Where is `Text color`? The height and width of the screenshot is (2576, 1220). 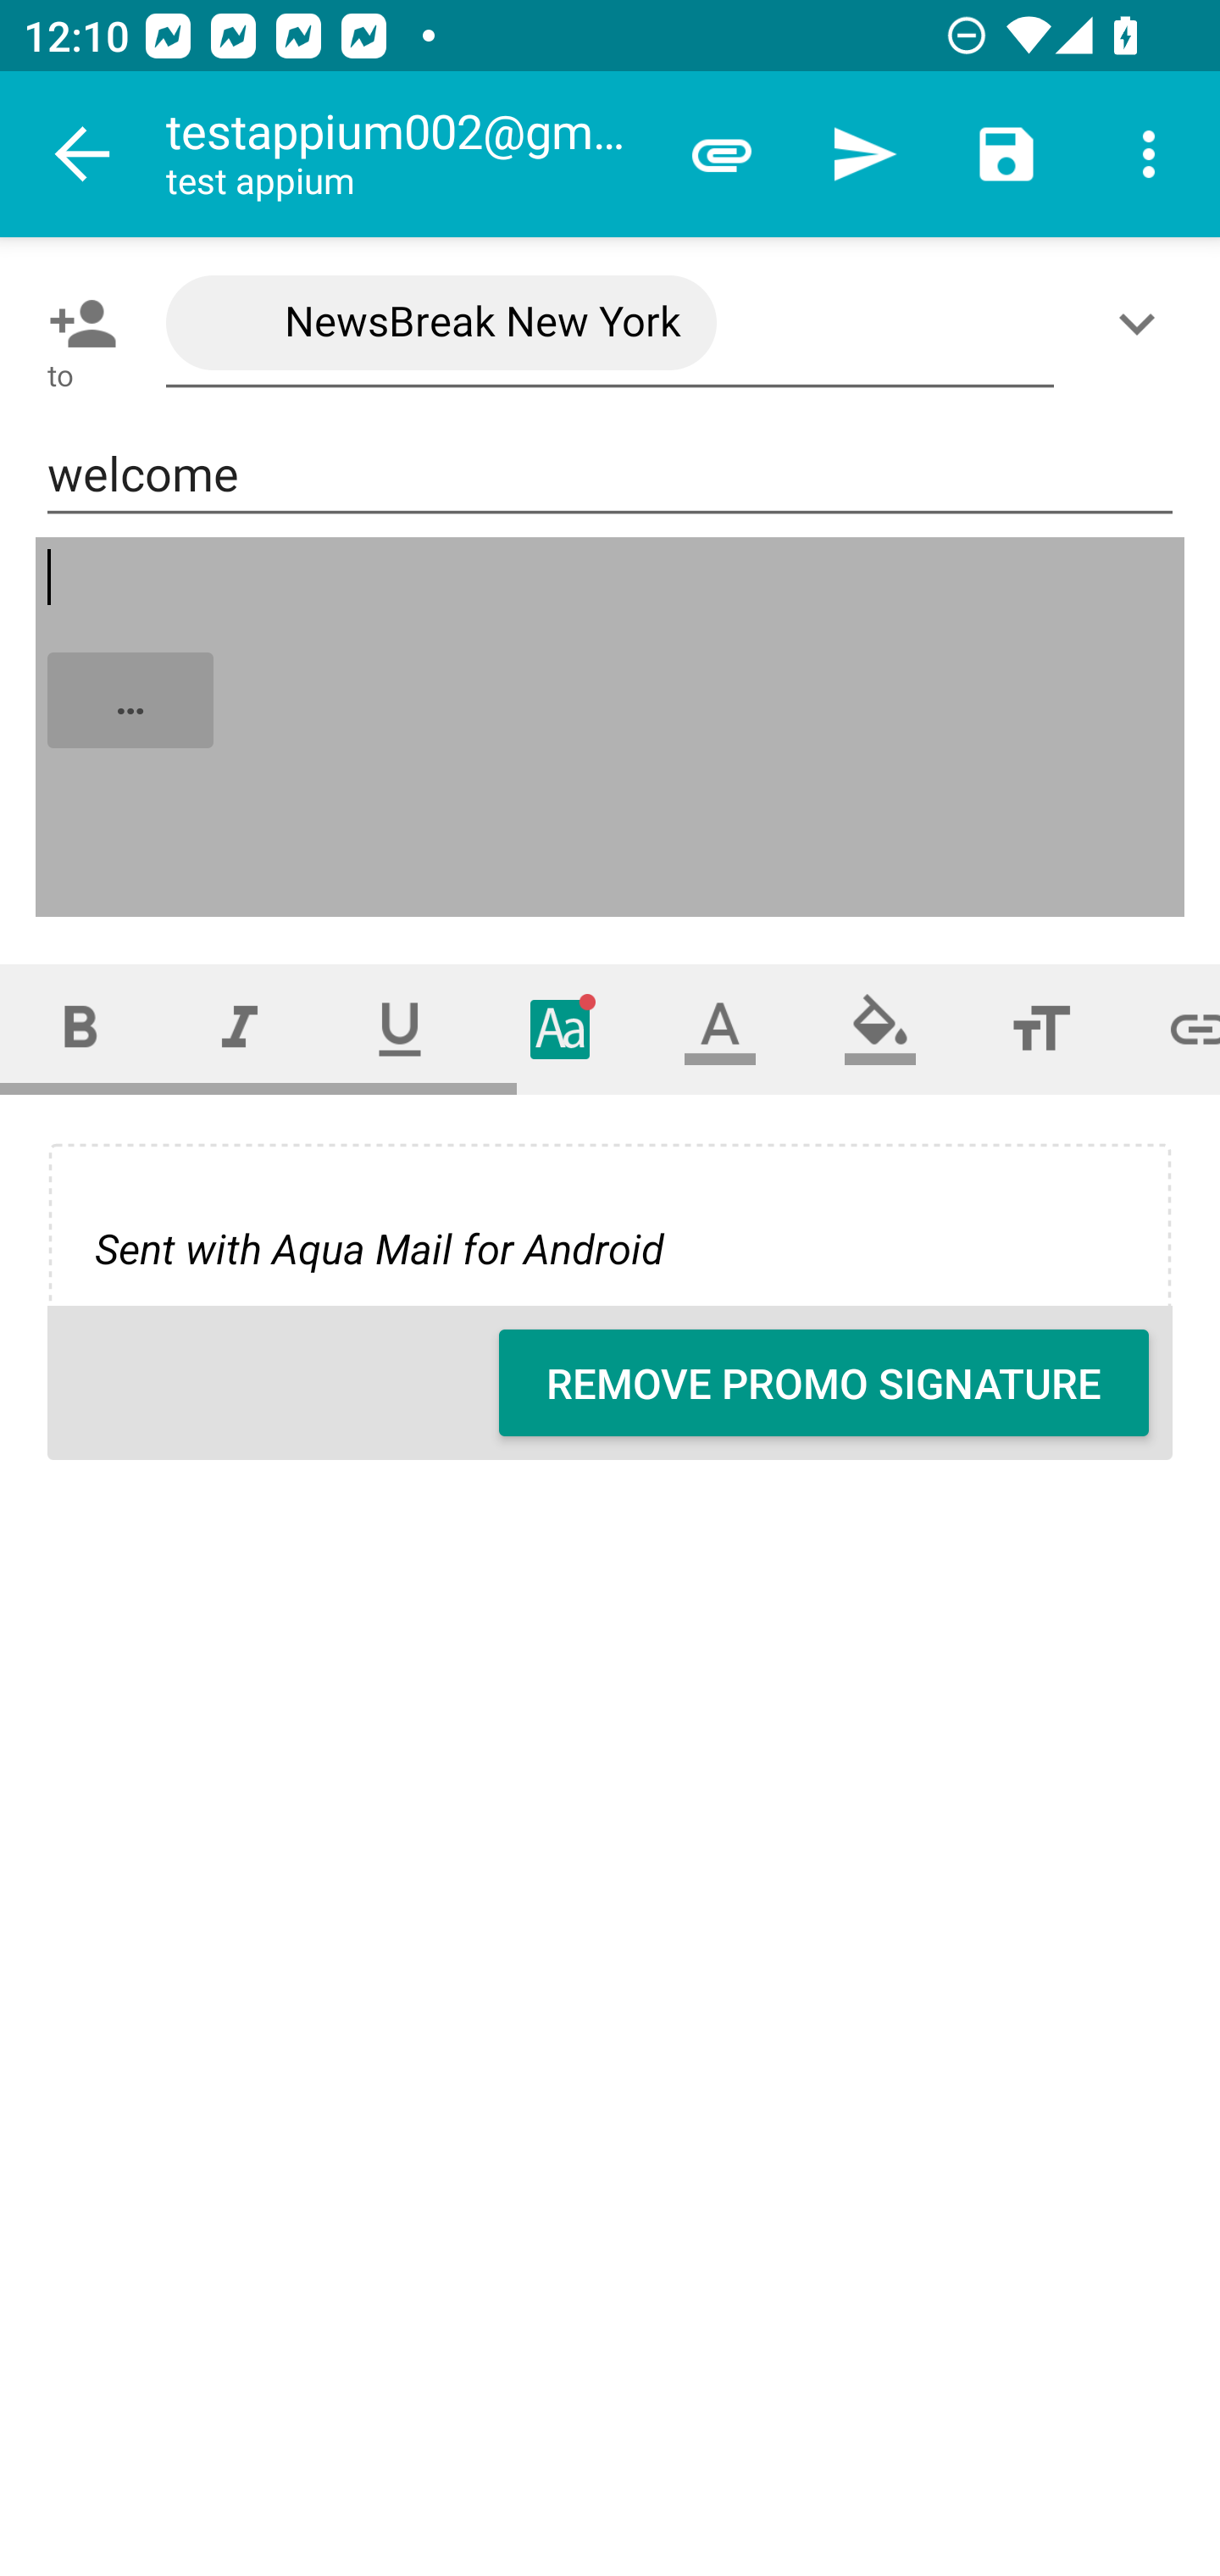
Text color is located at coordinates (720, 1029).